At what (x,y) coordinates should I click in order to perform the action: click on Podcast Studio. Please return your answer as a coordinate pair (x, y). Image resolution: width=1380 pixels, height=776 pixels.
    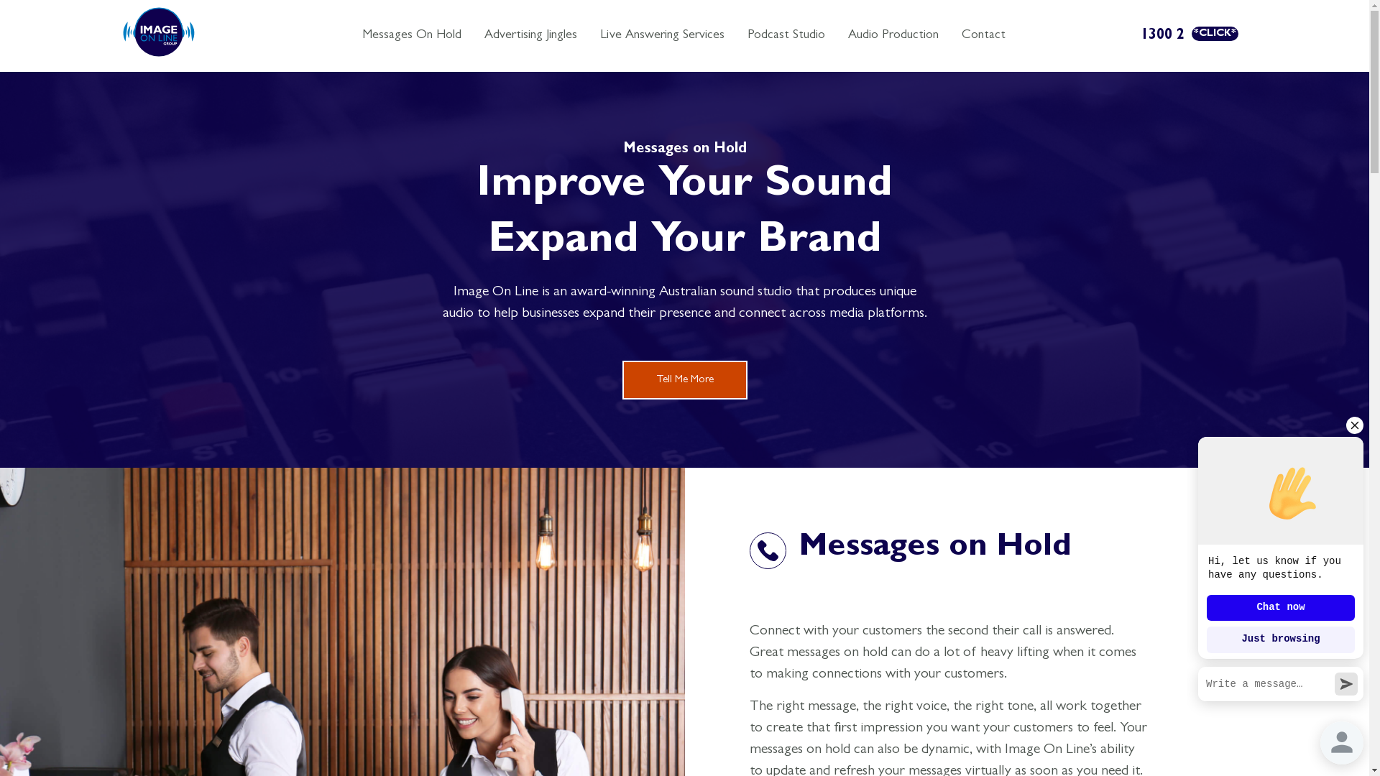
    Looking at the image, I should click on (786, 36).